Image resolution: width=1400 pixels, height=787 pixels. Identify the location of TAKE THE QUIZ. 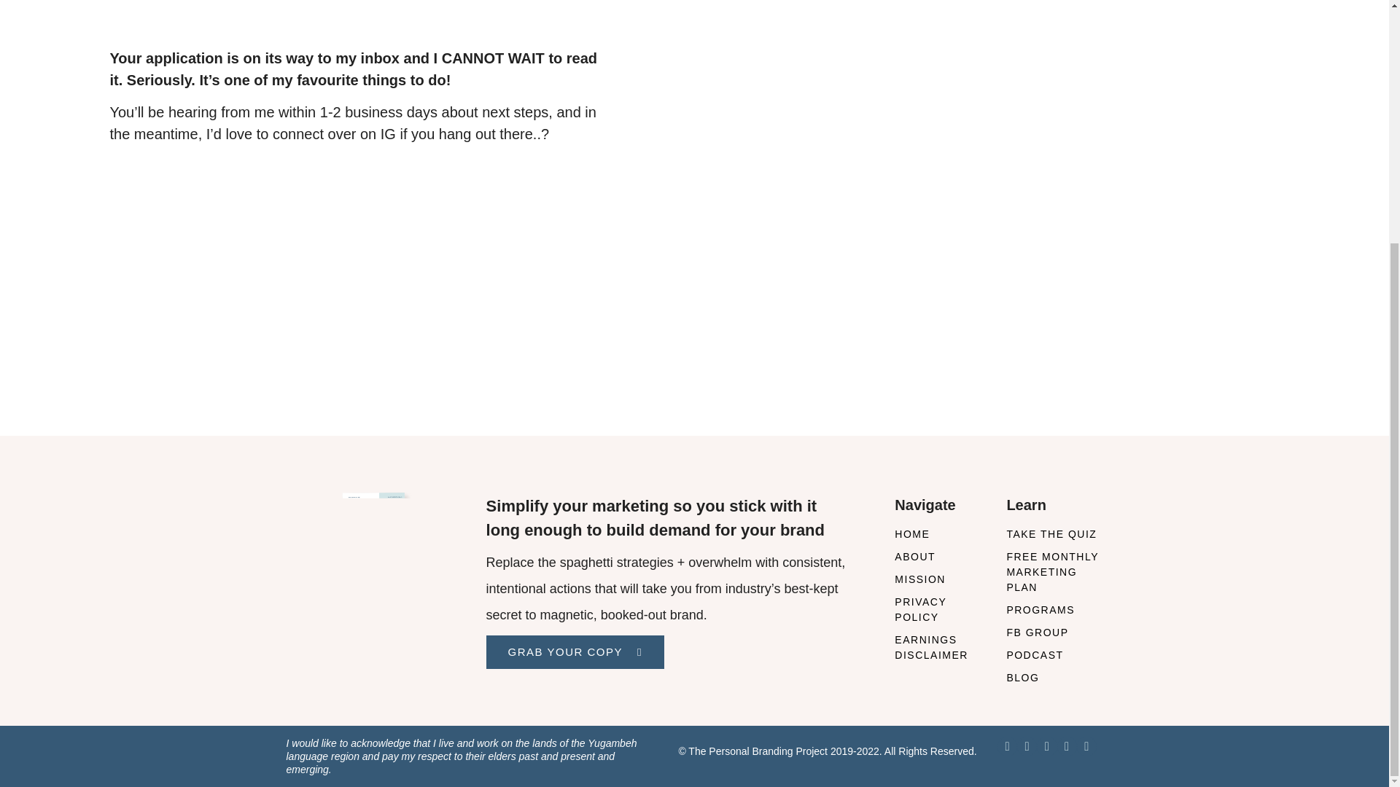
(1053, 534).